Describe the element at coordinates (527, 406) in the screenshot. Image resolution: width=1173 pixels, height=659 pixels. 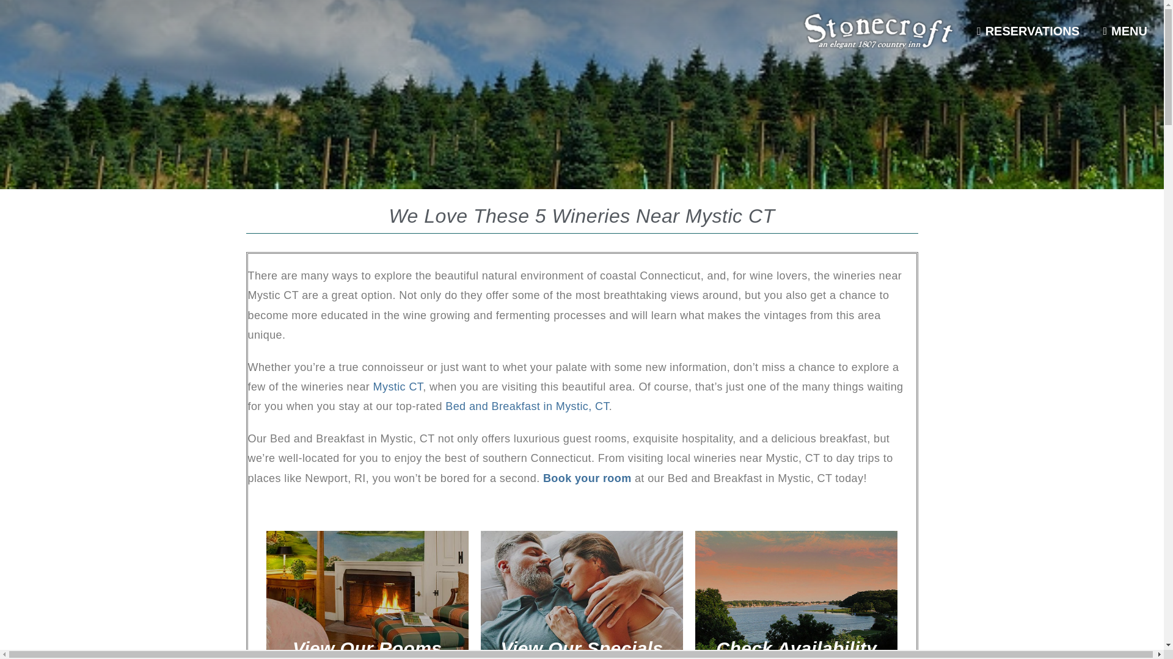
I see `Bed and Breakfast in Mystic, CT` at that location.